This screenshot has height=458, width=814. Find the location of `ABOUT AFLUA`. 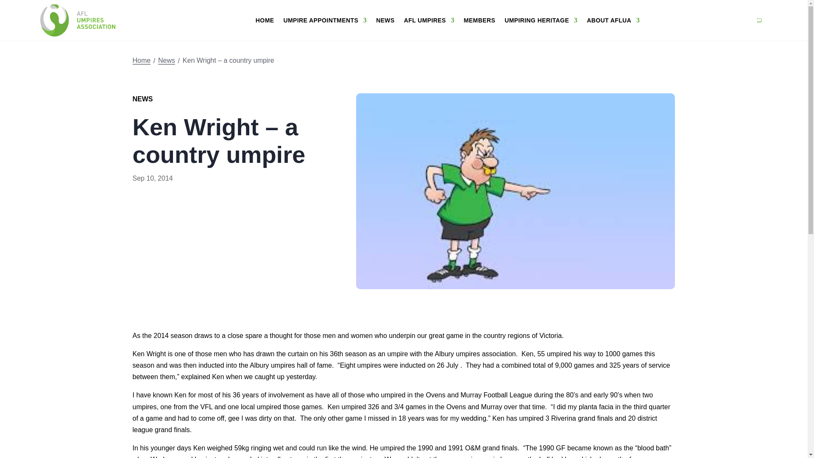

ABOUT AFLUA is located at coordinates (613, 20).